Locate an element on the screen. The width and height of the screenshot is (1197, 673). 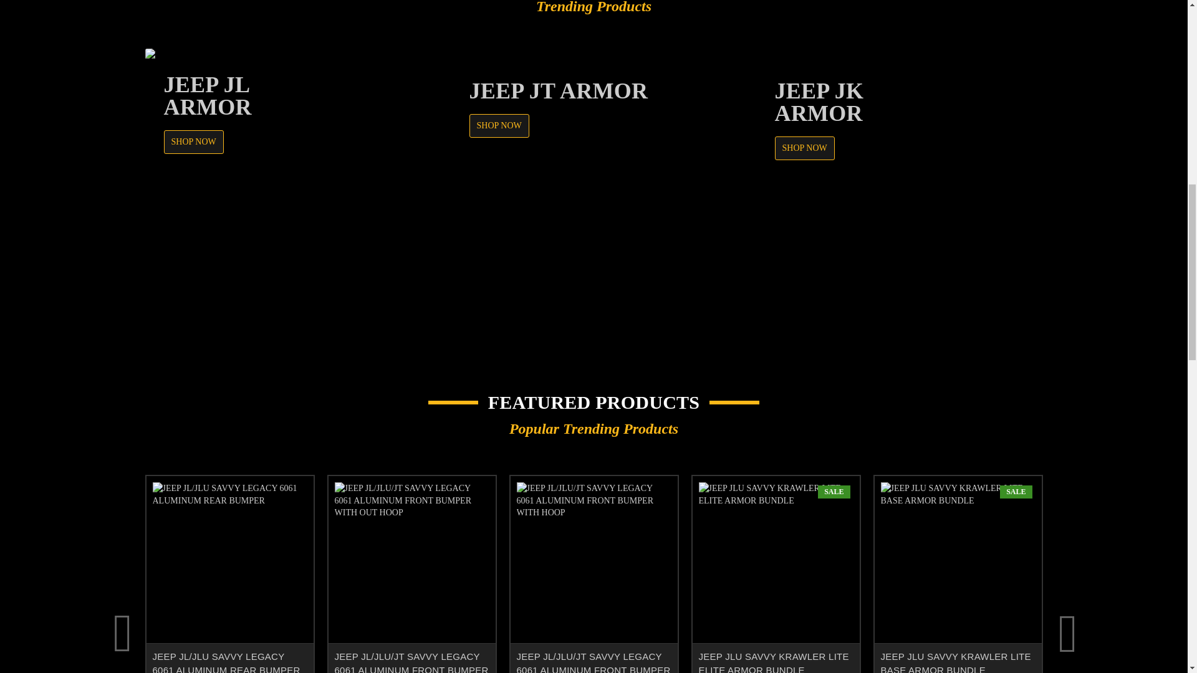
JEEP JK ARMOR is located at coordinates (899, 191).